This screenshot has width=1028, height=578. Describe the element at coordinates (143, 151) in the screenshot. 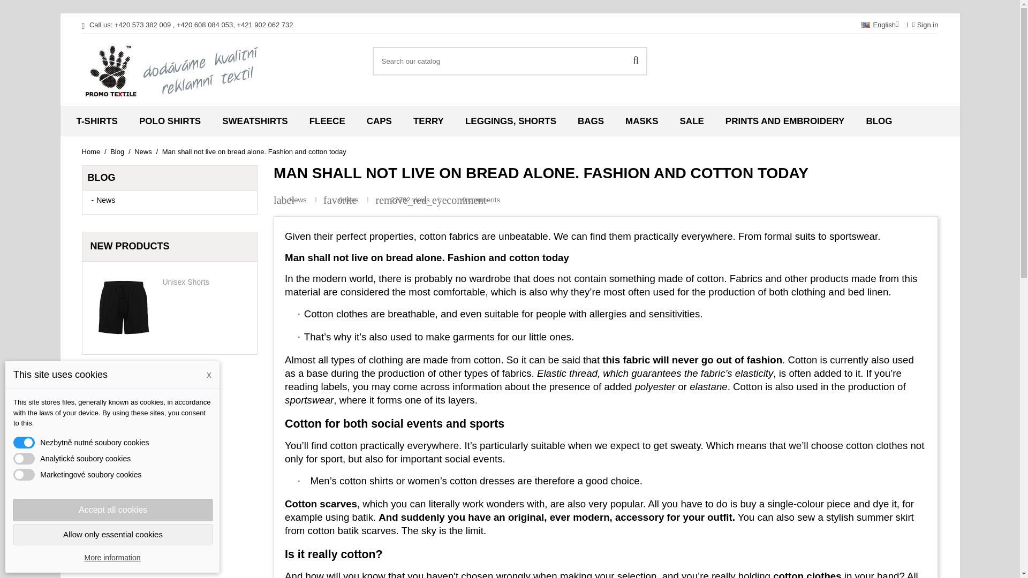

I see `News` at that location.